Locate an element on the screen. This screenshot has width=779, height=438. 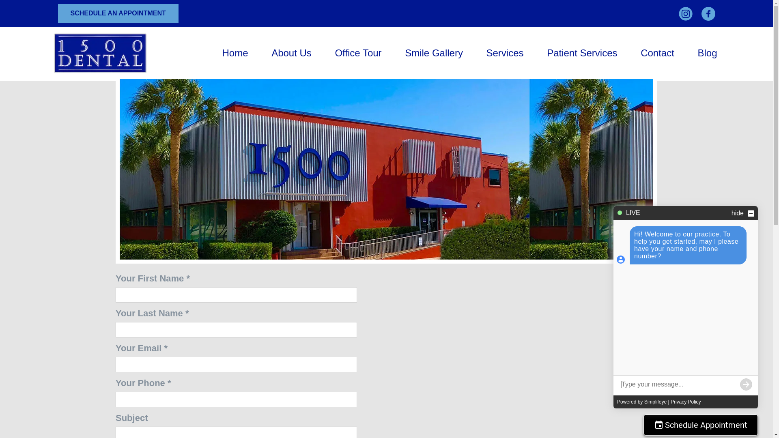
Smile Gallery is located at coordinates (434, 53).